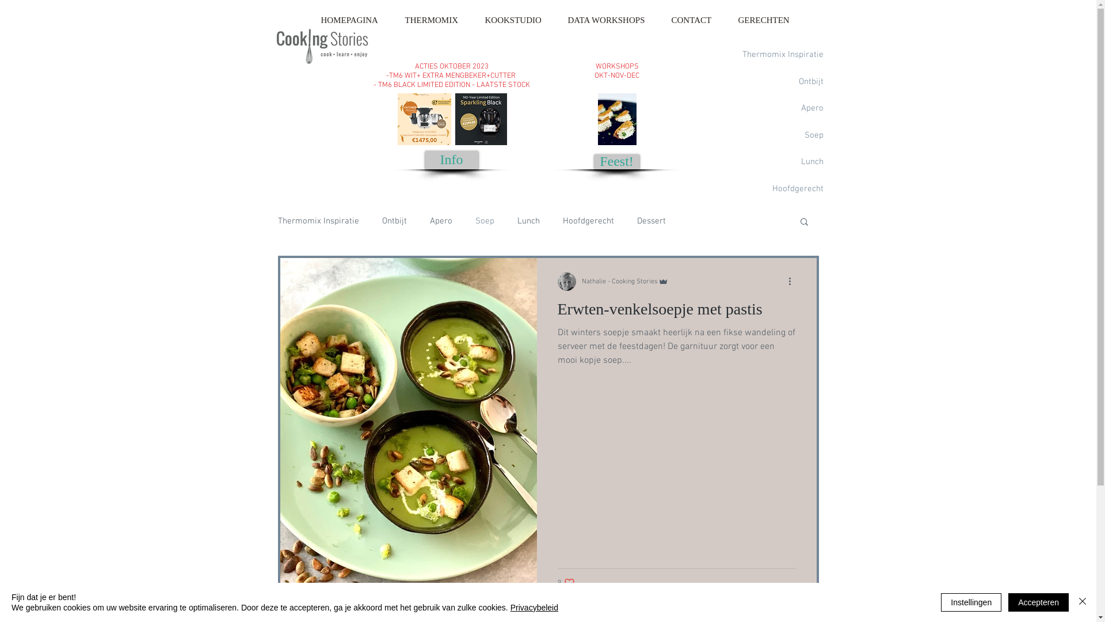 This screenshot has height=622, width=1105. I want to click on CONTACT, so click(695, 20).